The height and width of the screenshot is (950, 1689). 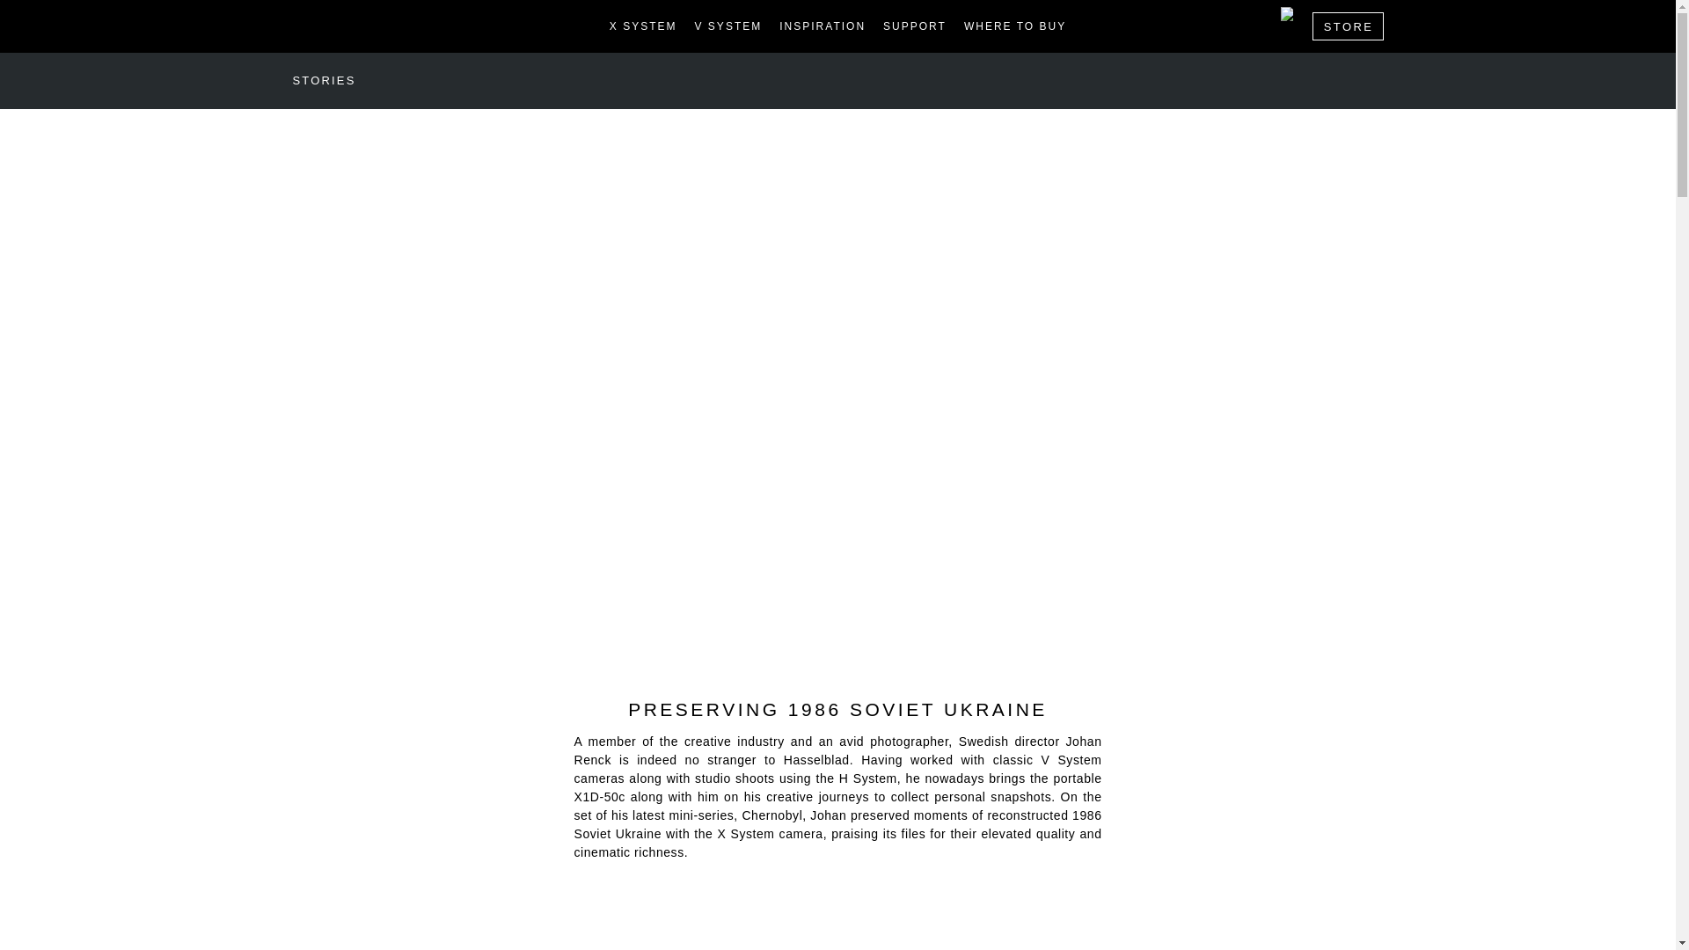 What do you see at coordinates (643, 26) in the screenshot?
I see `X SYSTEM` at bounding box center [643, 26].